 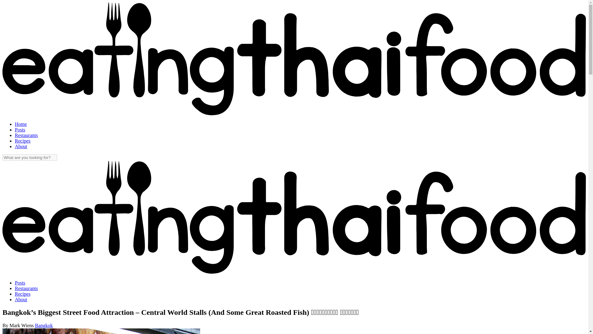 What do you see at coordinates (44, 325) in the screenshot?
I see `Bangkok` at bounding box center [44, 325].